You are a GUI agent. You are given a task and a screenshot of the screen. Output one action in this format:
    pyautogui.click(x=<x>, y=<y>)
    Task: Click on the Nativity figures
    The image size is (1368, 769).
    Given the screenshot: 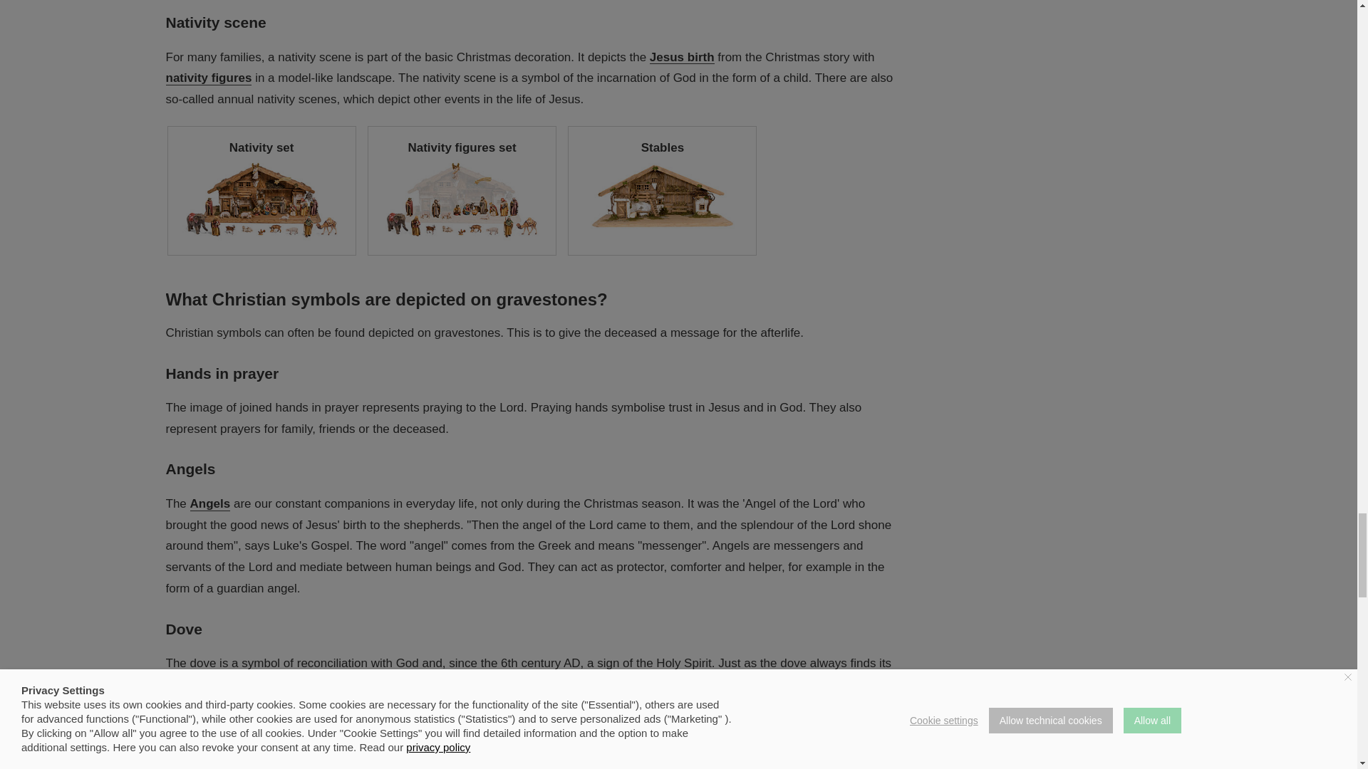 What is the action you would take?
    pyautogui.click(x=208, y=78)
    